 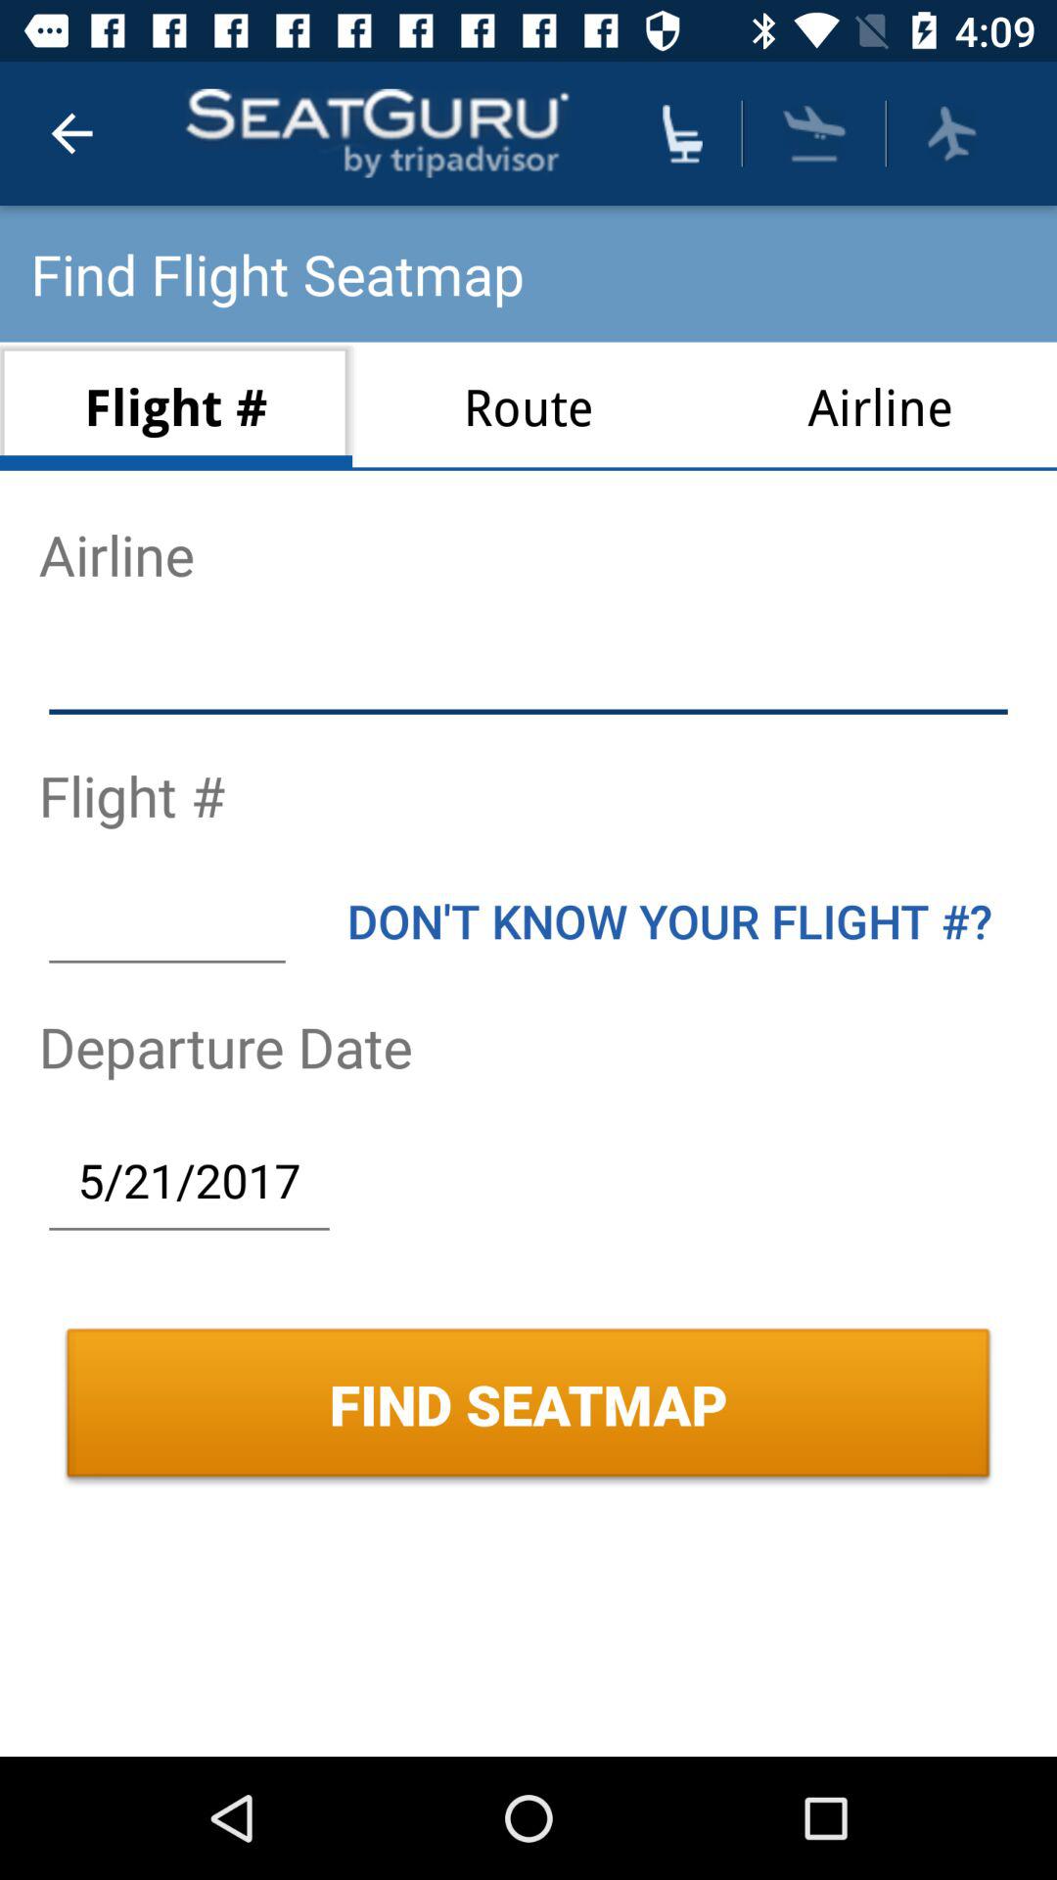 What do you see at coordinates (166, 920) in the screenshot?
I see `enter number` at bounding box center [166, 920].